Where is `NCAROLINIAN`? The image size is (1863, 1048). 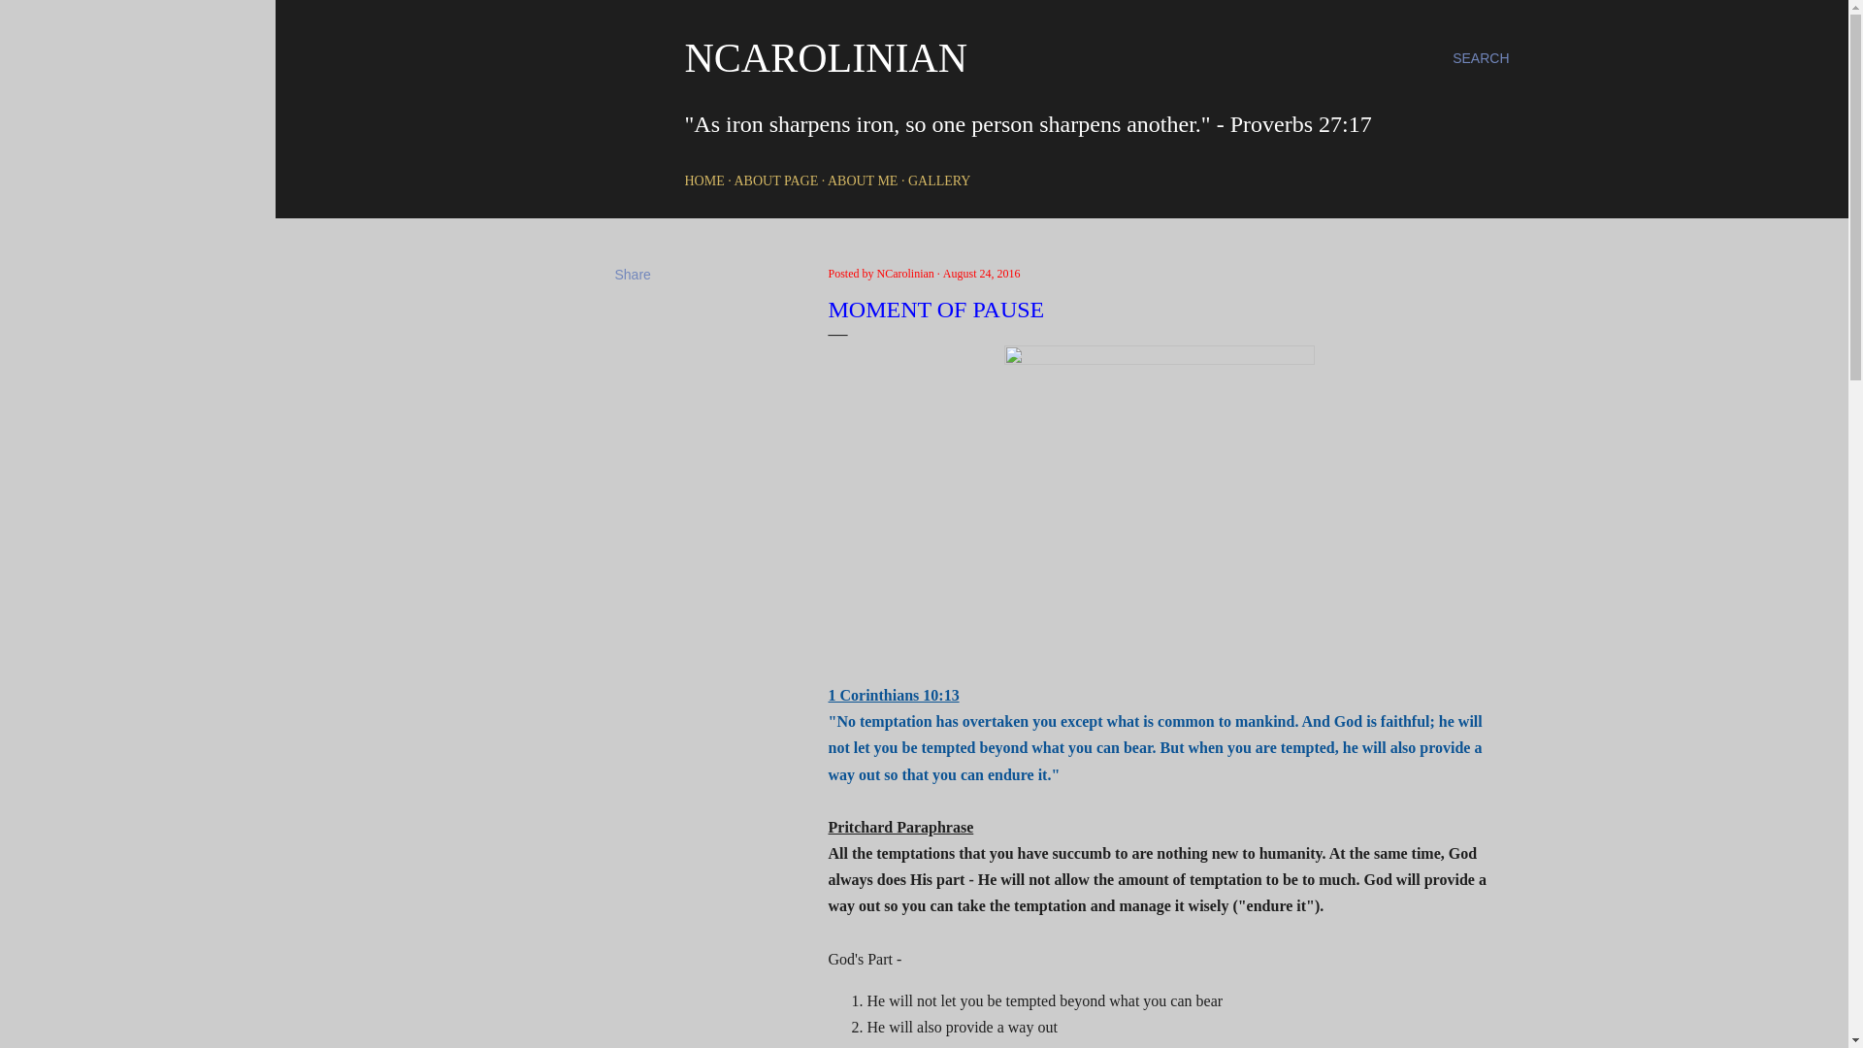 NCAROLINIAN is located at coordinates (827, 58).